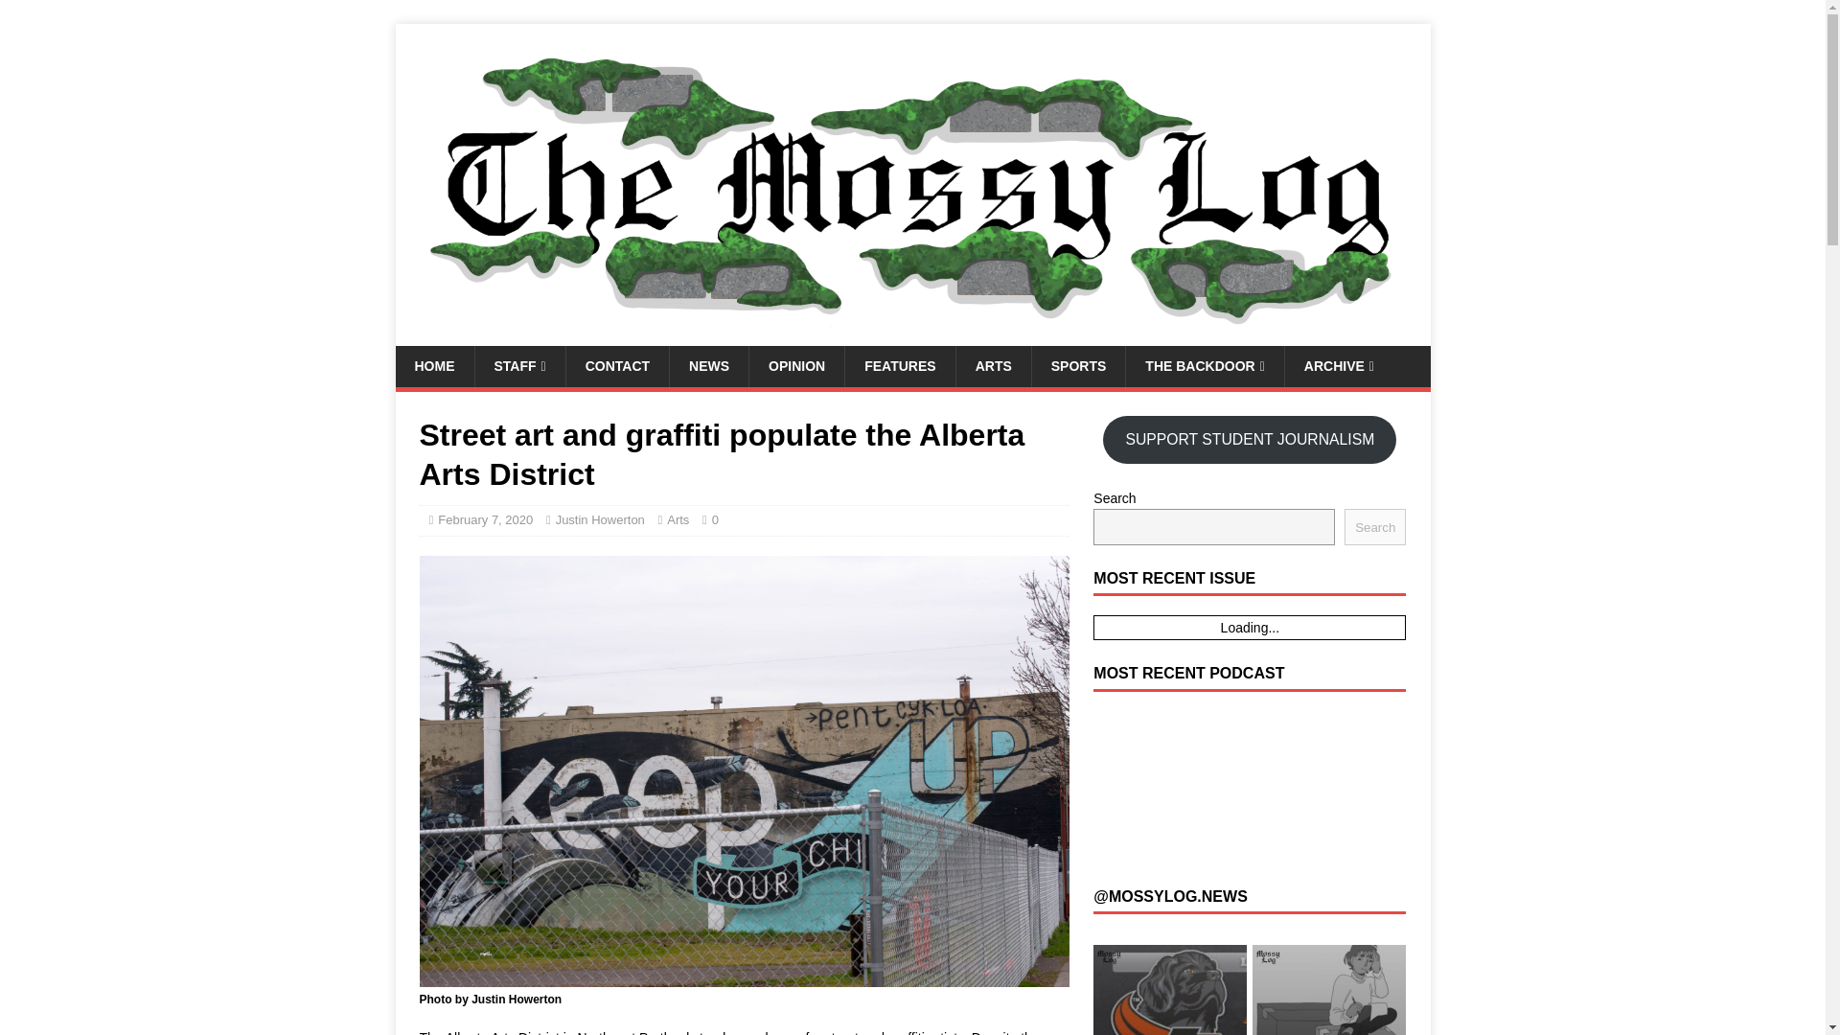 This screenshot has height=1035, width=1840. I want to click on SPORTS, so click(1078, 365).